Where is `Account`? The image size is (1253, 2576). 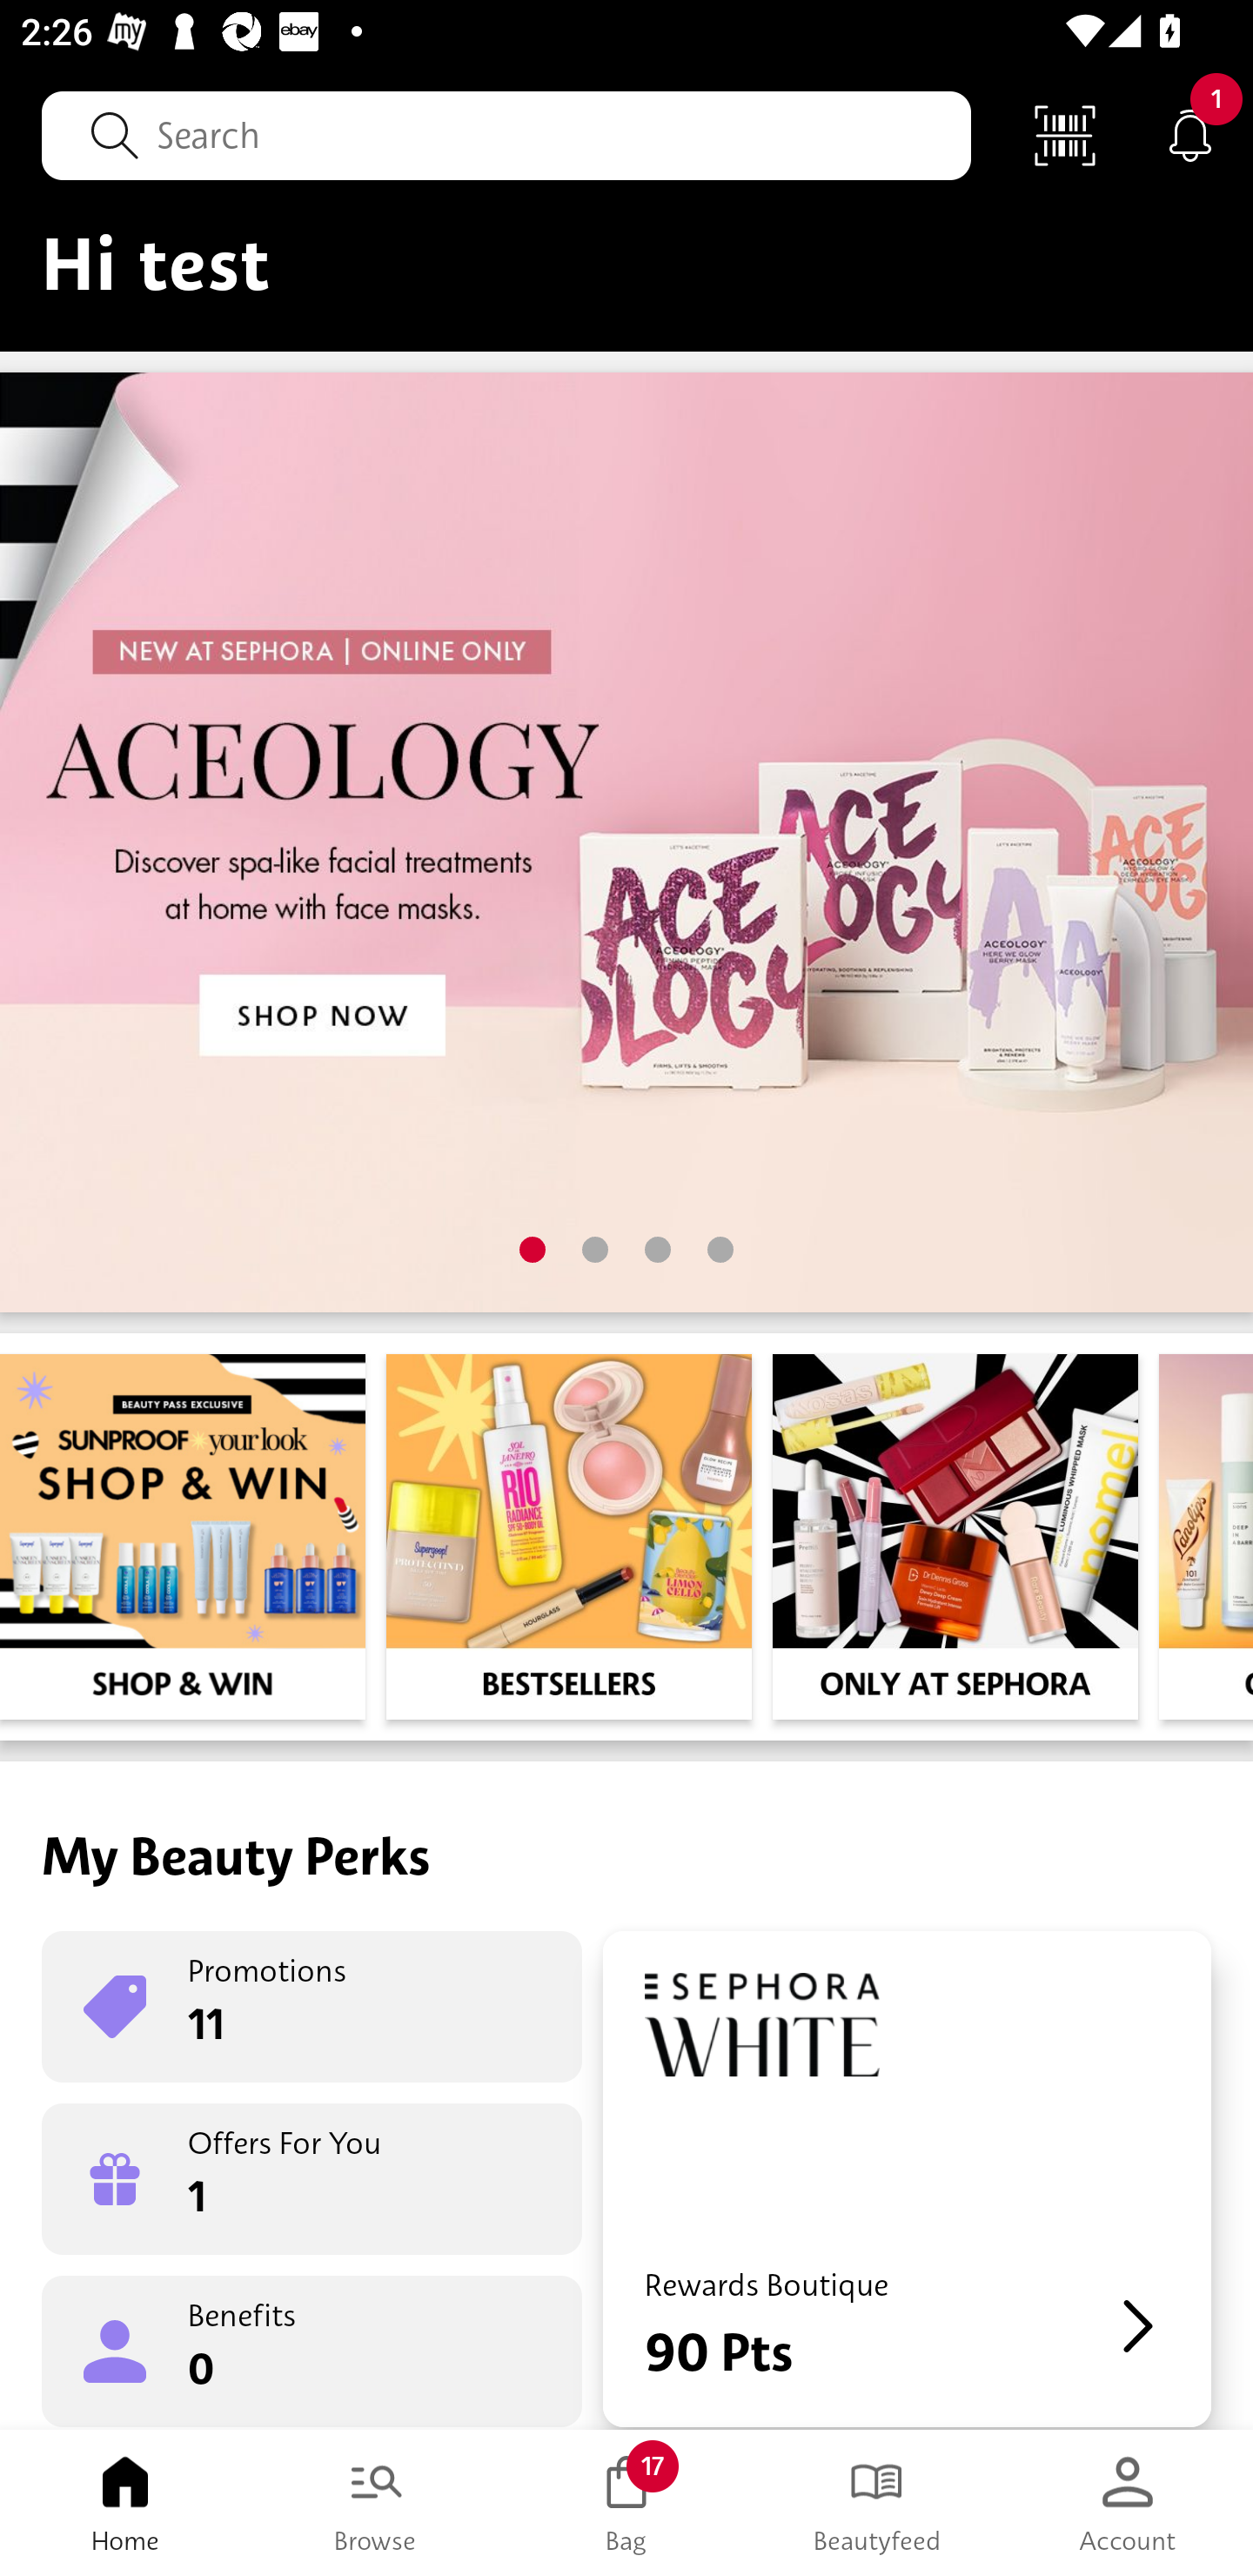 Account is located at coordinates (1128, 2503).